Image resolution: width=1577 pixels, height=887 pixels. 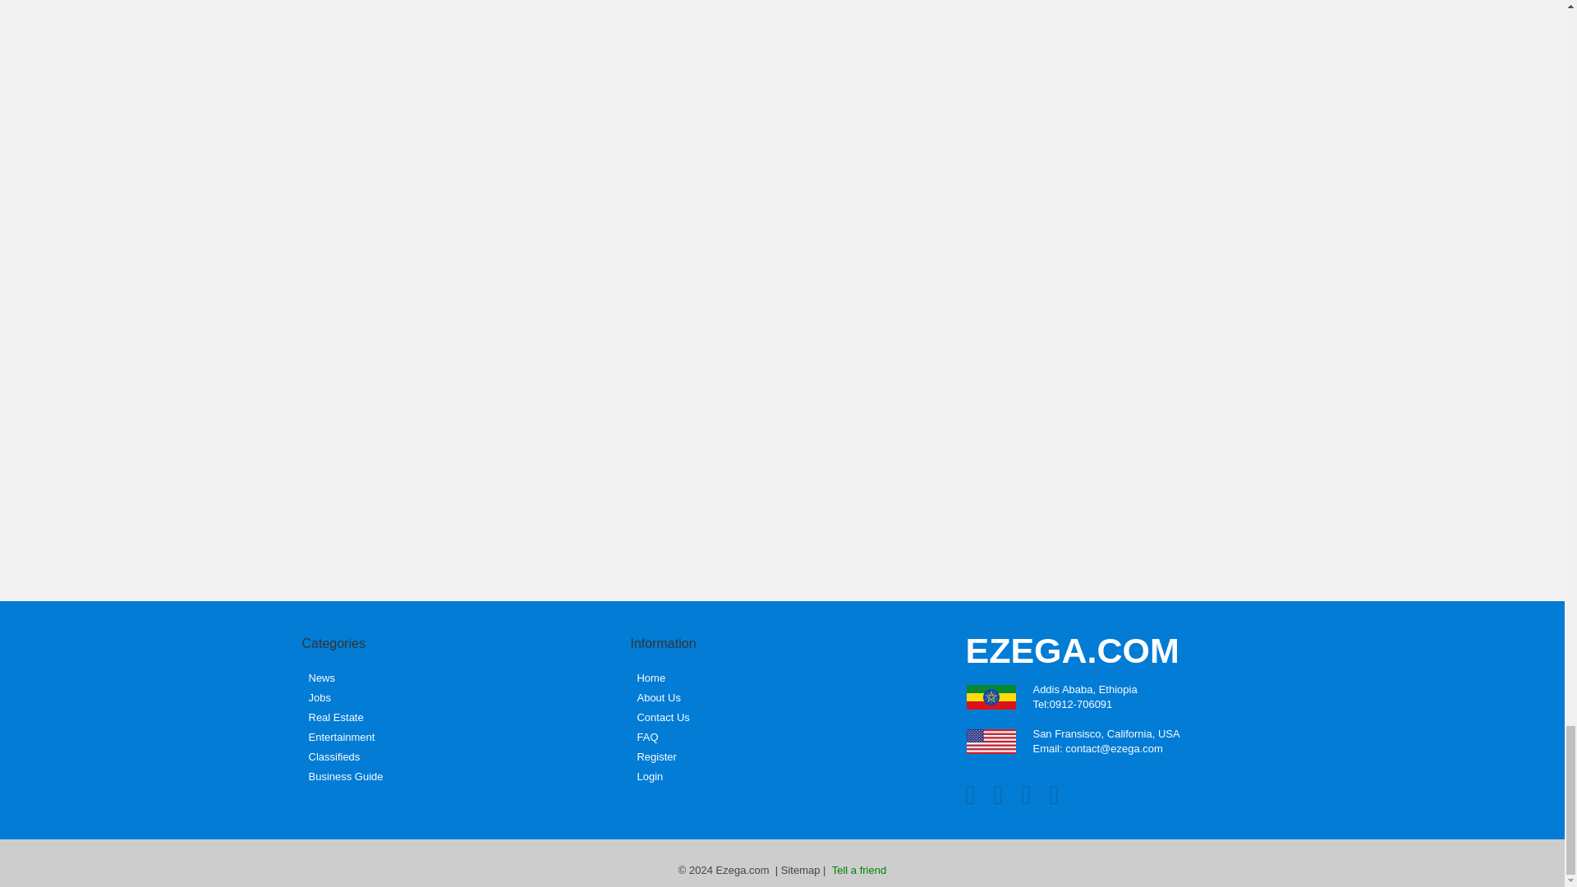 I want to click on Contact Us, so click(x=663, y=717).